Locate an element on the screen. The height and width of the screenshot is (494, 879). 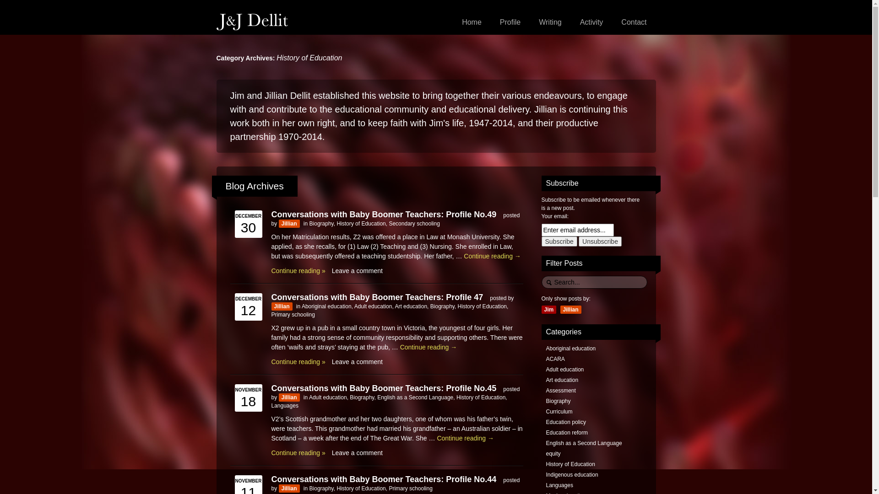
Languages is located at coordinates (285, 405).